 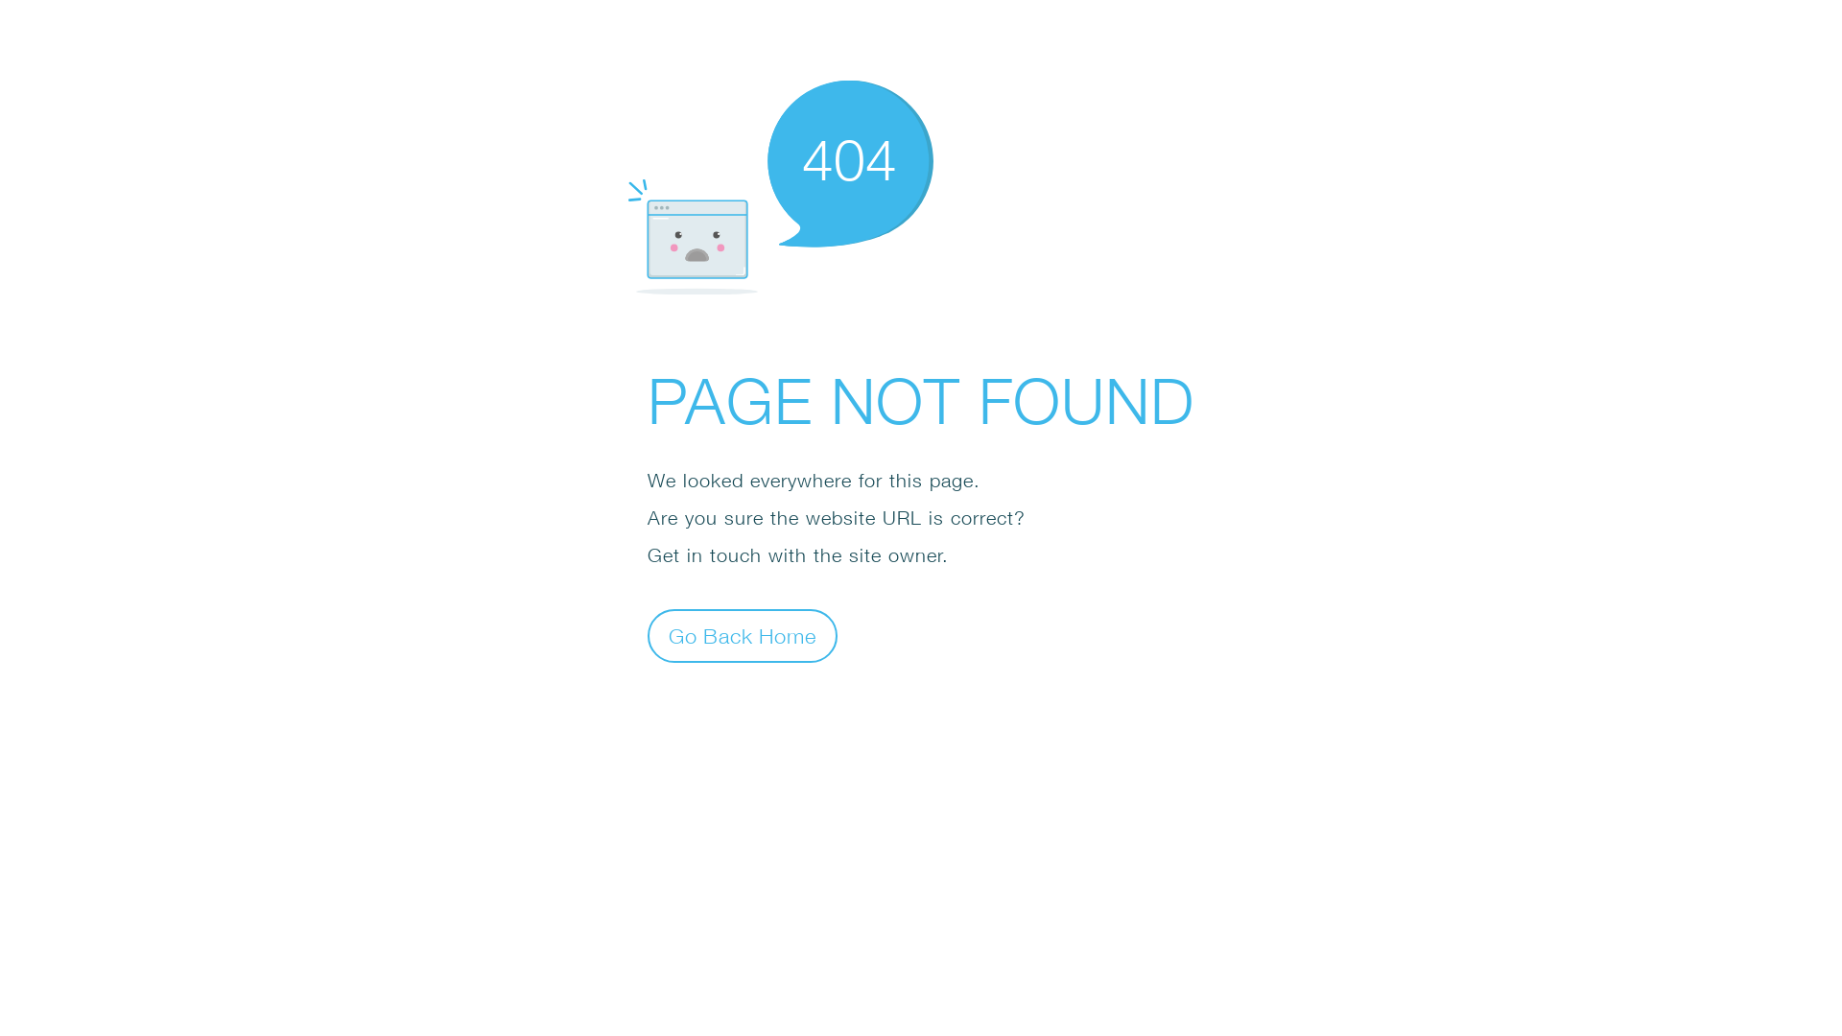 I want to click on Go Back Home, so click(x=743, y=635).